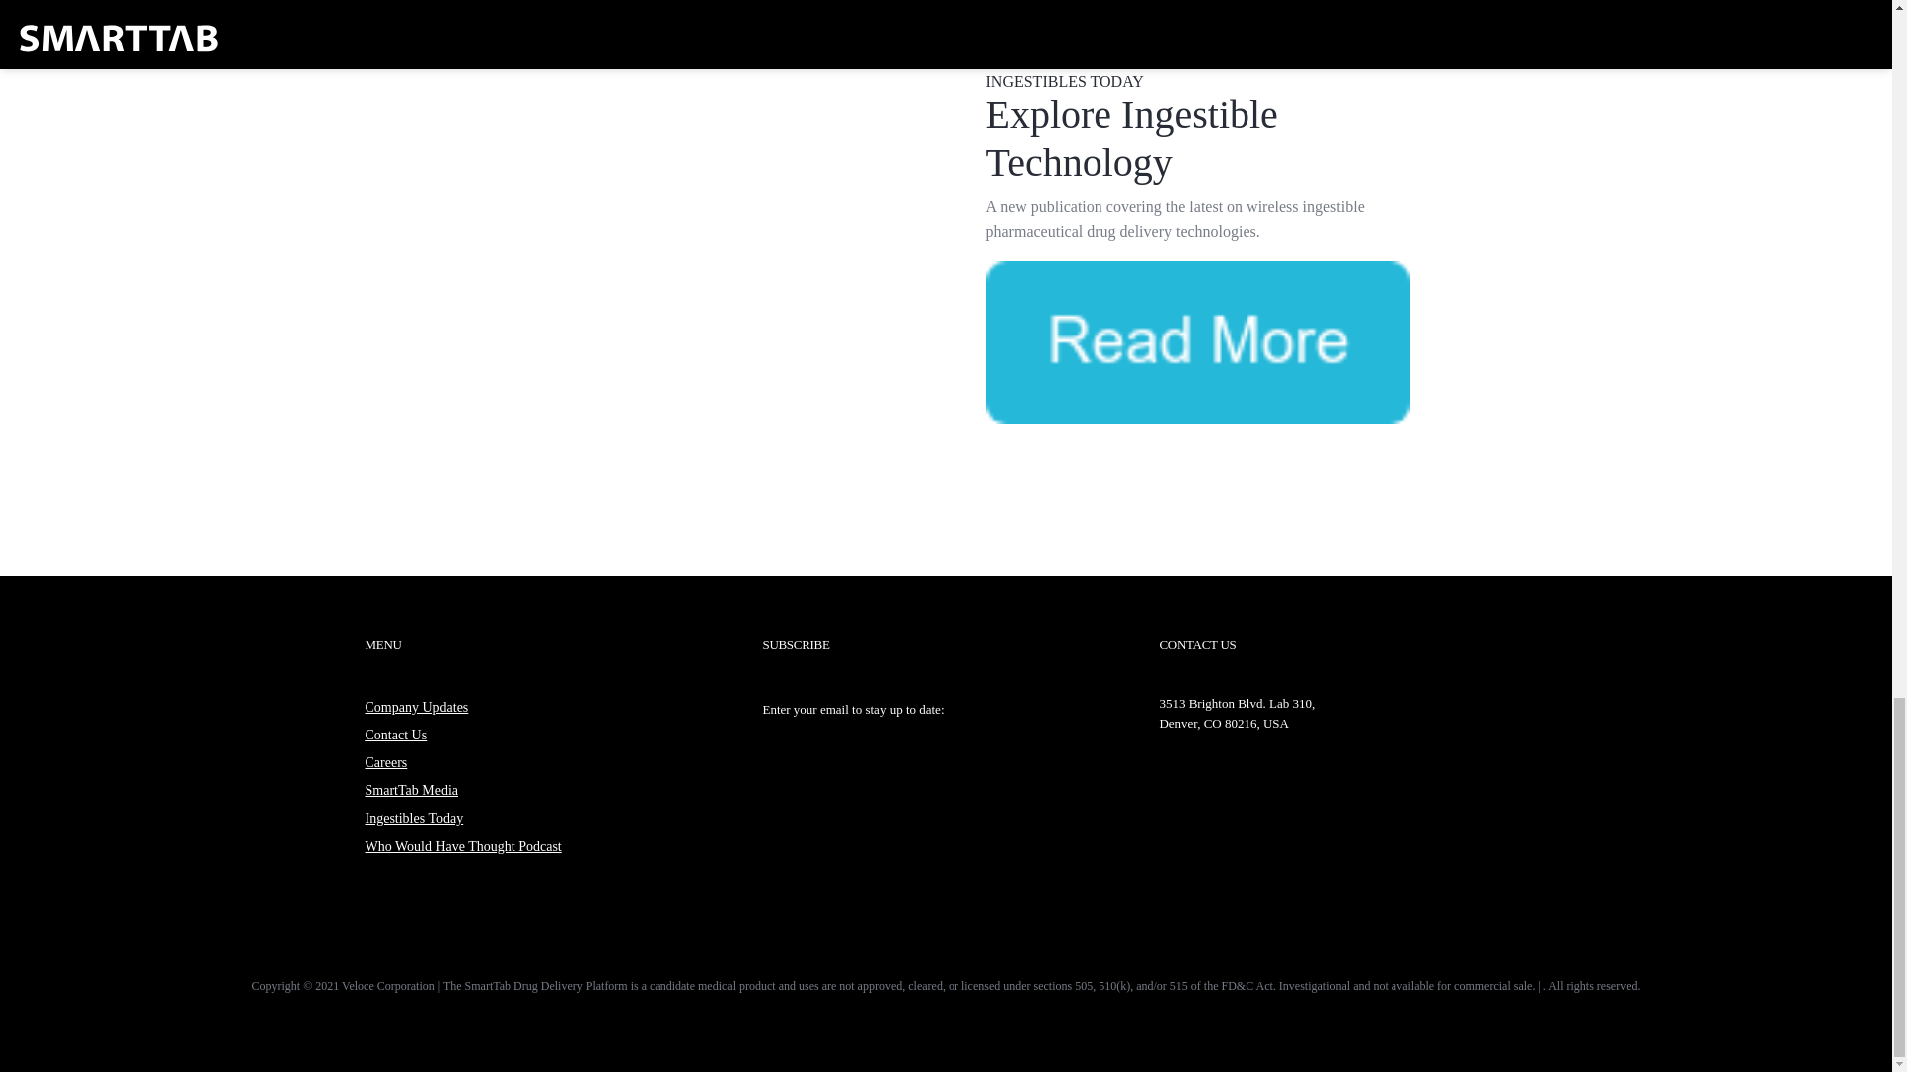  I want to click on Company Updates, so click(417, 707).